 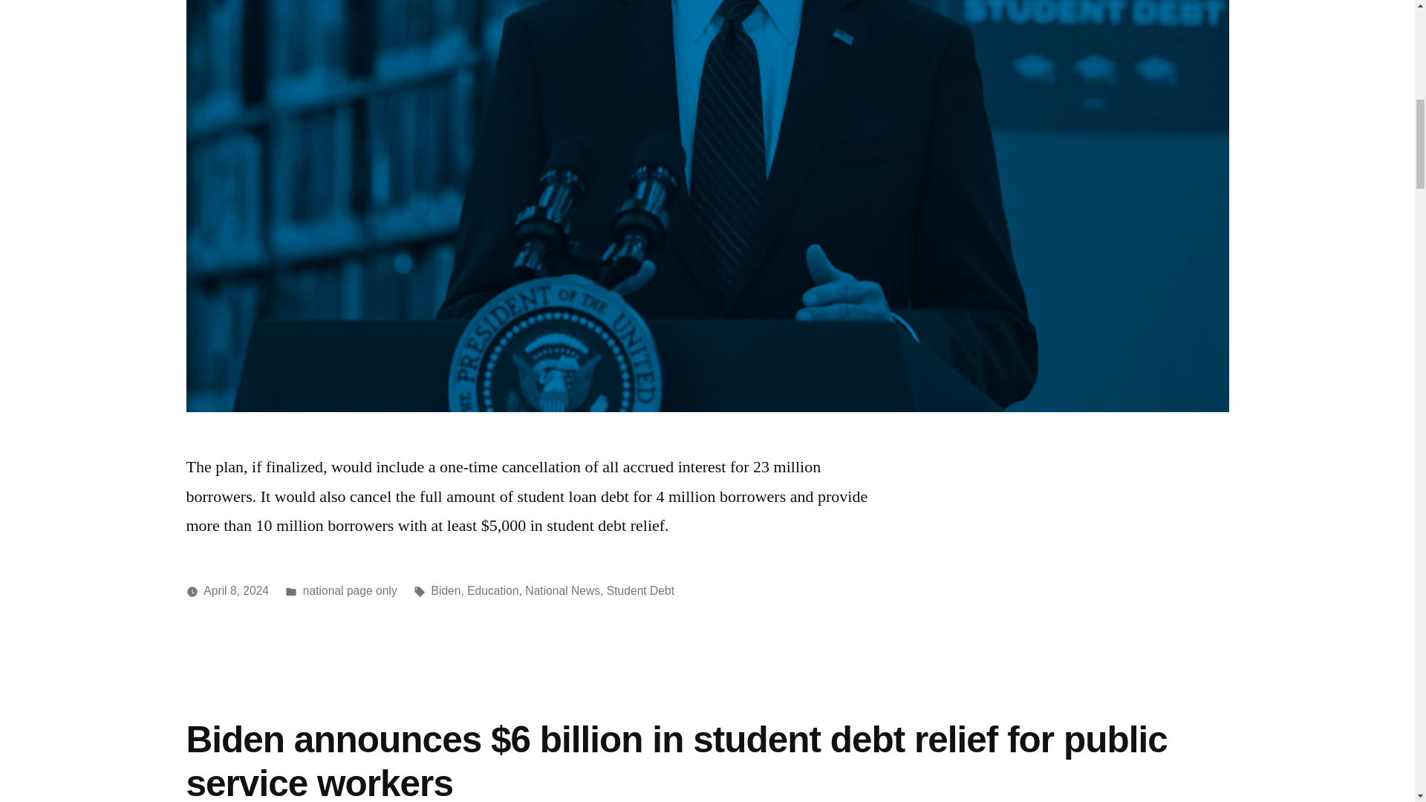 What do you see at coordinates (640, 590) in the screenshot?
I see `Student Debt` at bounding box center [640, 590].